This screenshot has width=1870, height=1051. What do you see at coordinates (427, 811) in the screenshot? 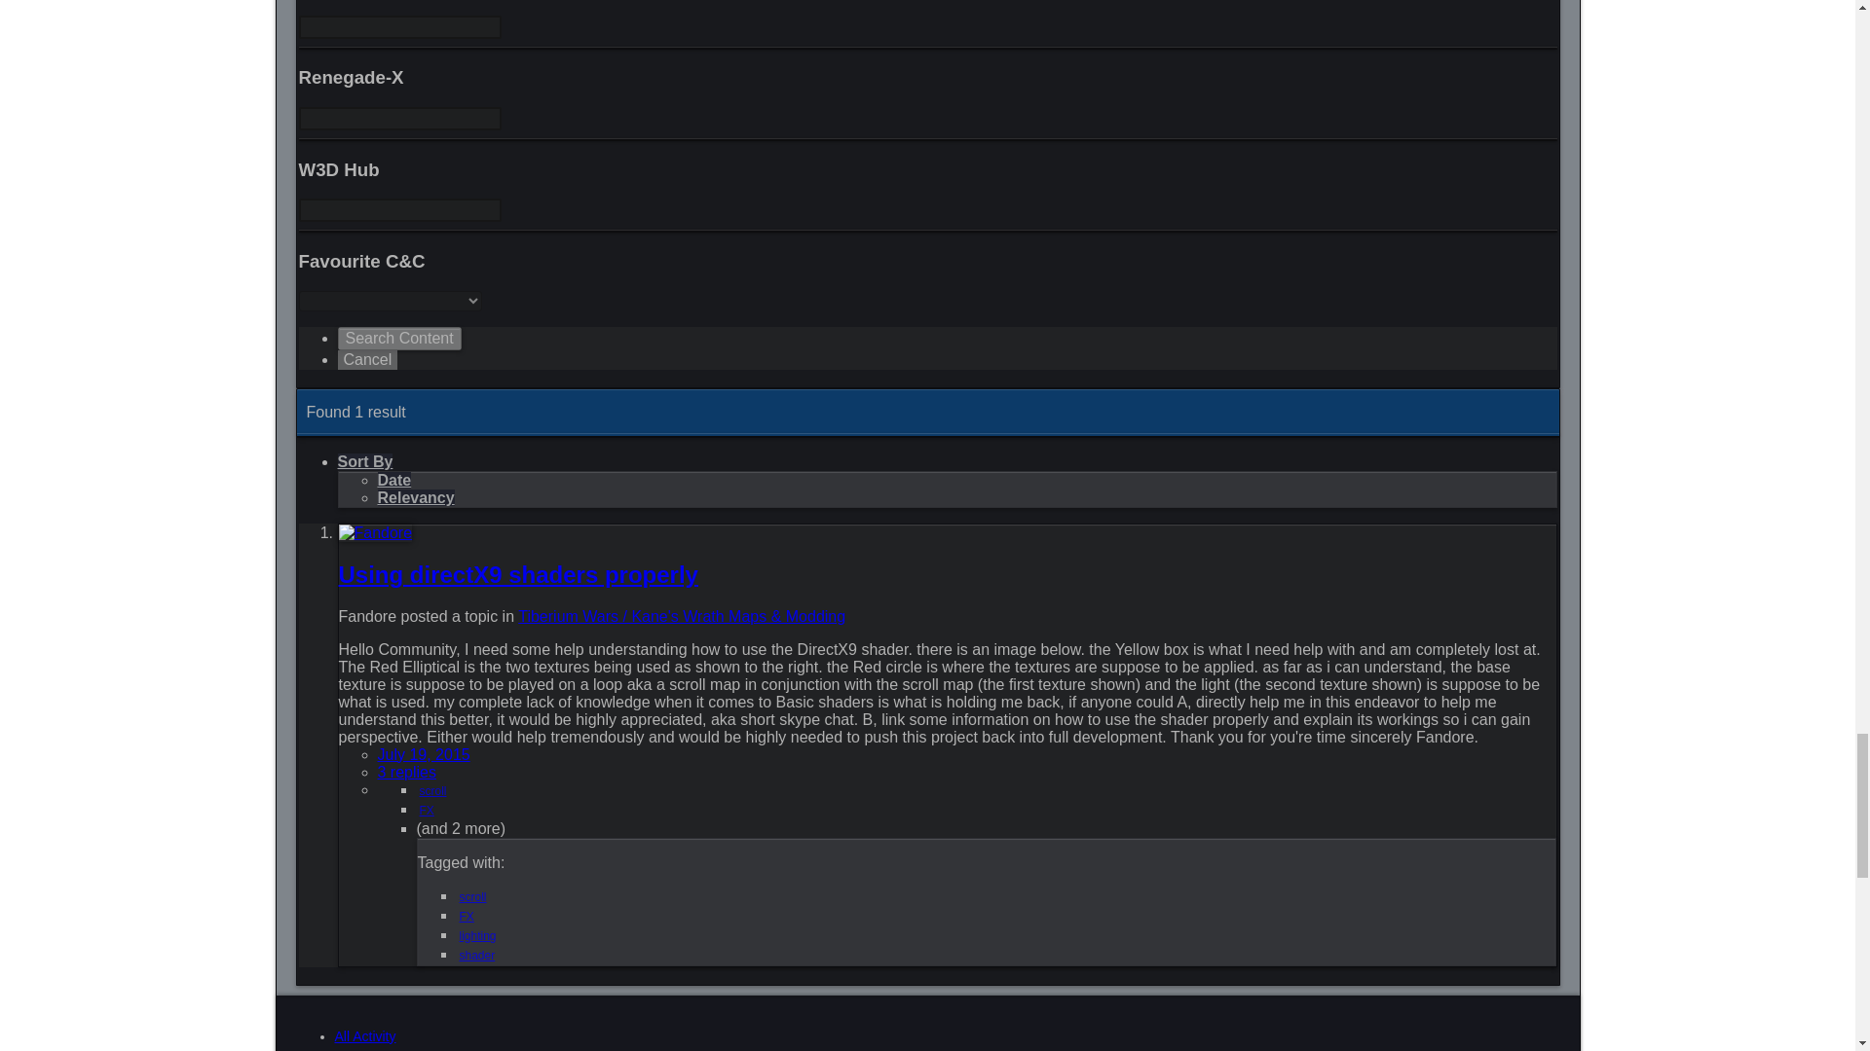
I see `Find other content tagged with 'FX'` at bounding box center [427, 811].